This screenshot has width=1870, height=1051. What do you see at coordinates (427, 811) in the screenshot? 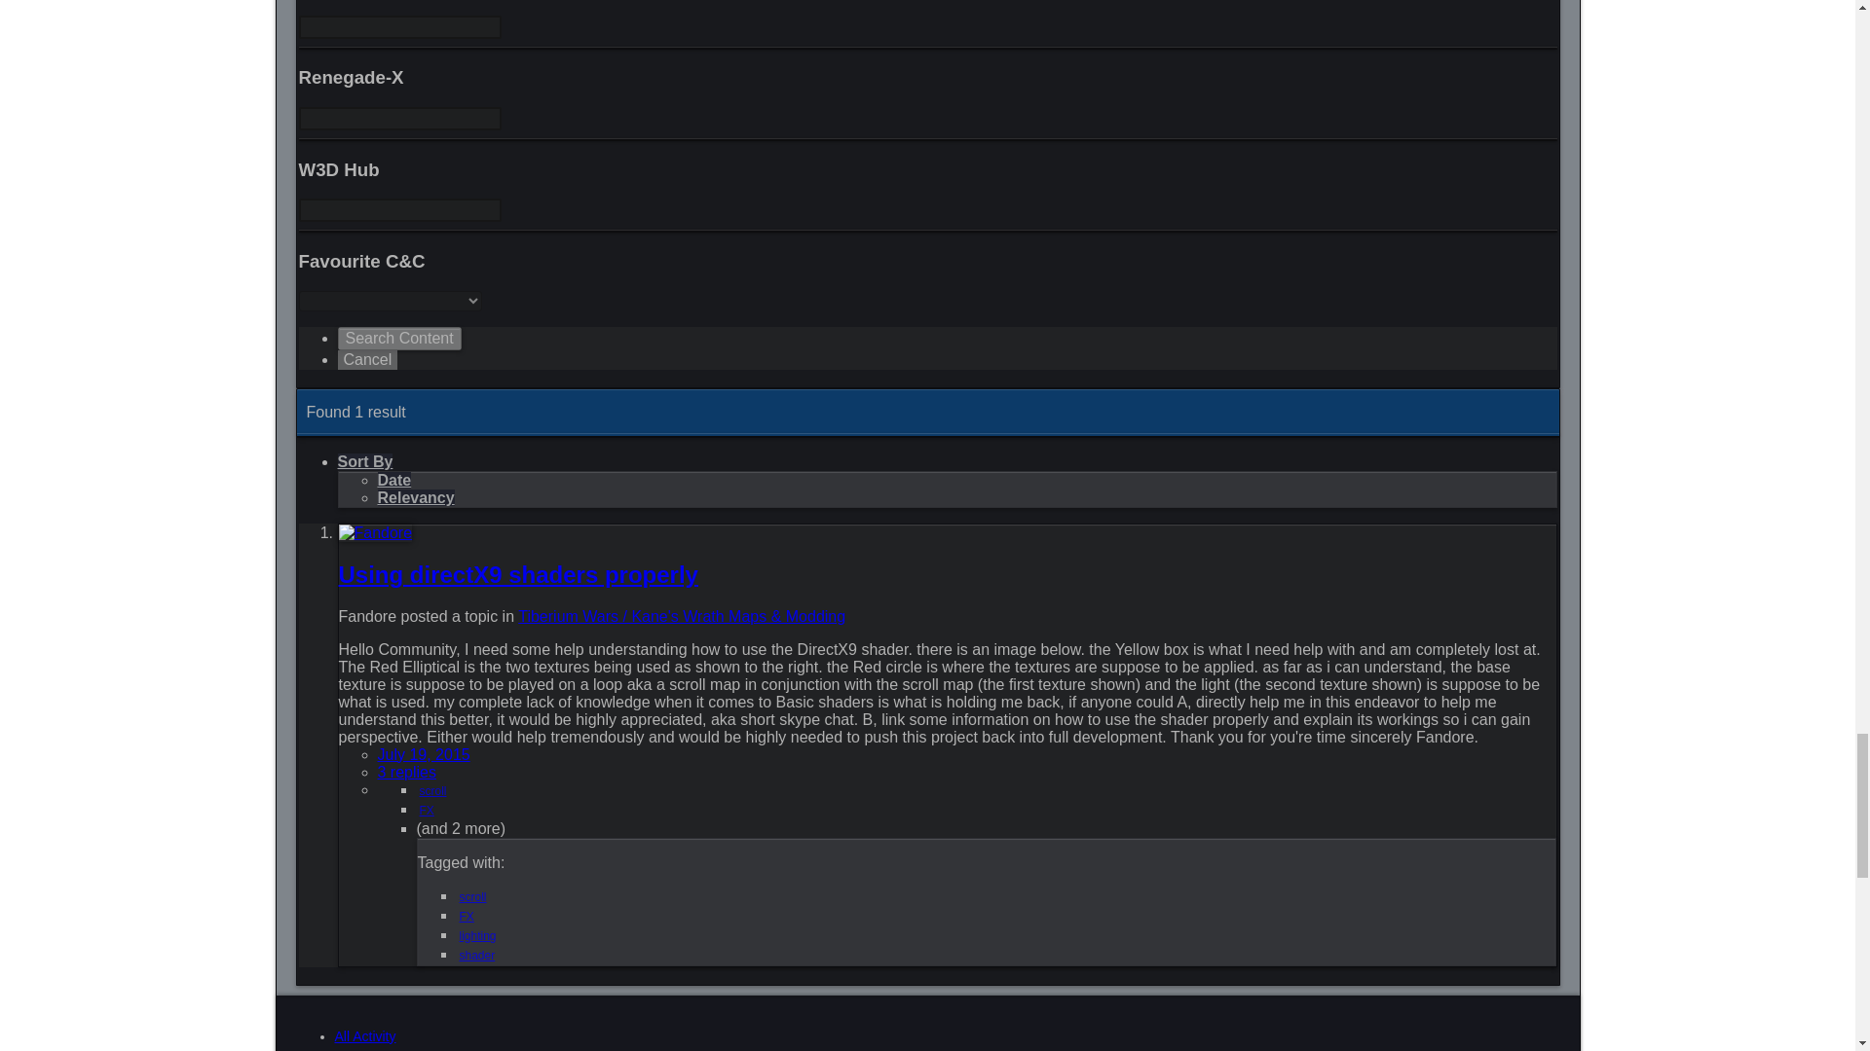
I see `Find other content tagged with 'FX'` at bounding box center [427, 811].